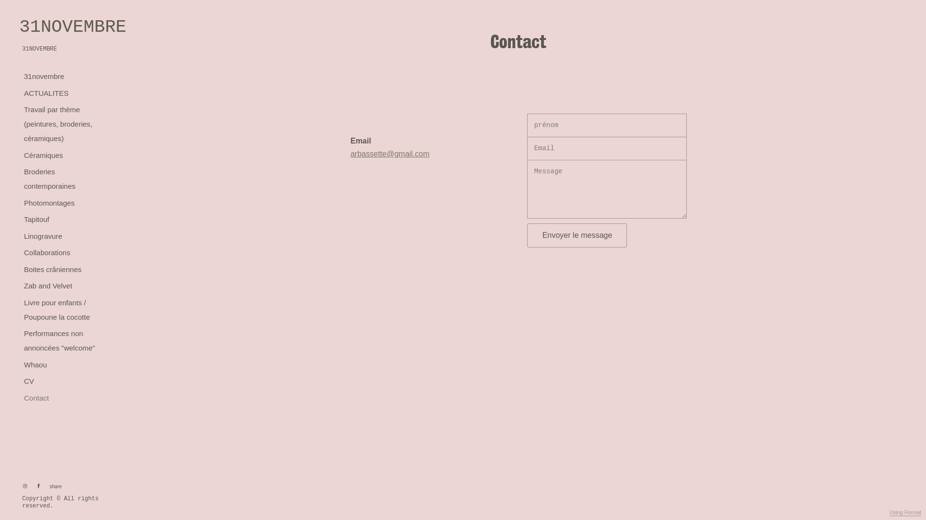  Describe the element at coordinates (61, 179) in the screenshot. I see `Broderies contemporaines` at that location.